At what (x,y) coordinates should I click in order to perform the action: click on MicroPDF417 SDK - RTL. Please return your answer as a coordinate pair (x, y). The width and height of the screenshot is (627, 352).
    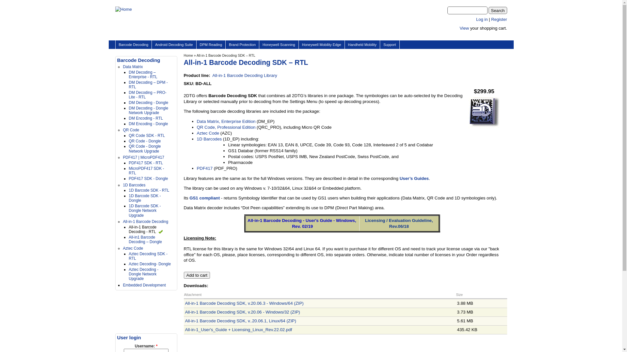
    Looking at the image, I should click on (146, 171).